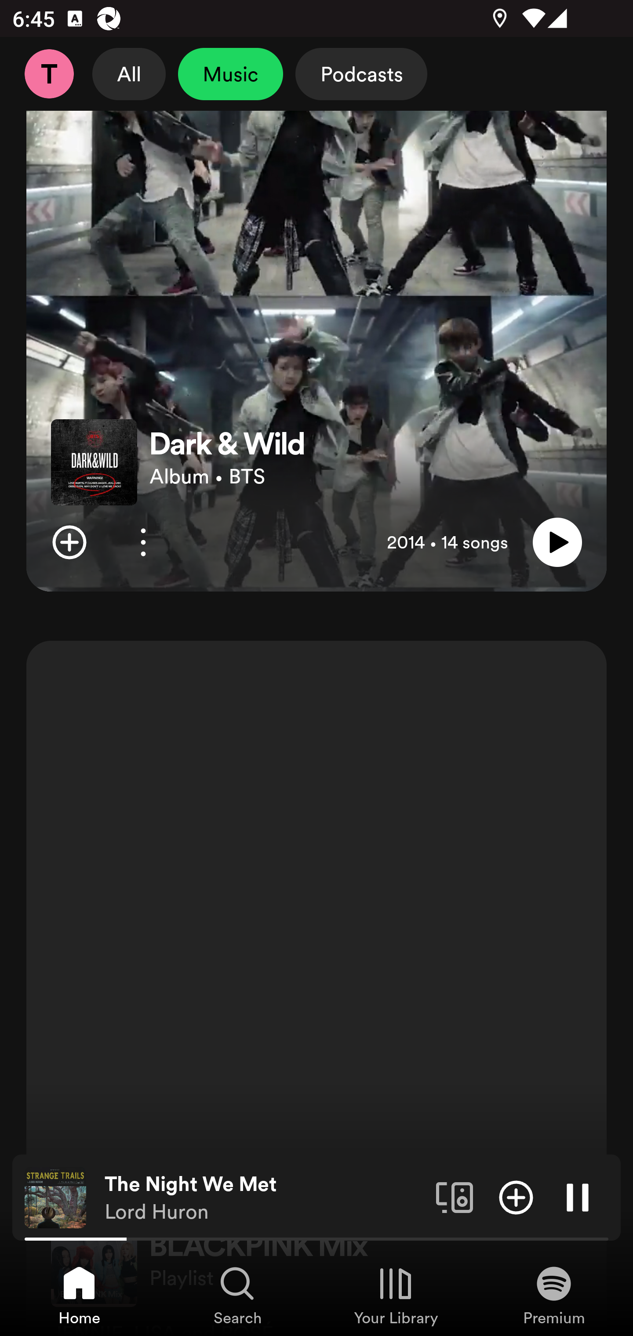  Describe the element at coordinates (230, 74) in the screenshot. I see `Music Unselect Music` at that location.